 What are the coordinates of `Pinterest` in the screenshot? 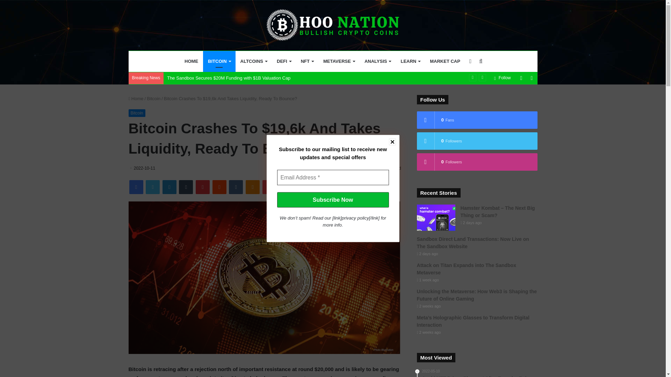 It's located at (203, 187).